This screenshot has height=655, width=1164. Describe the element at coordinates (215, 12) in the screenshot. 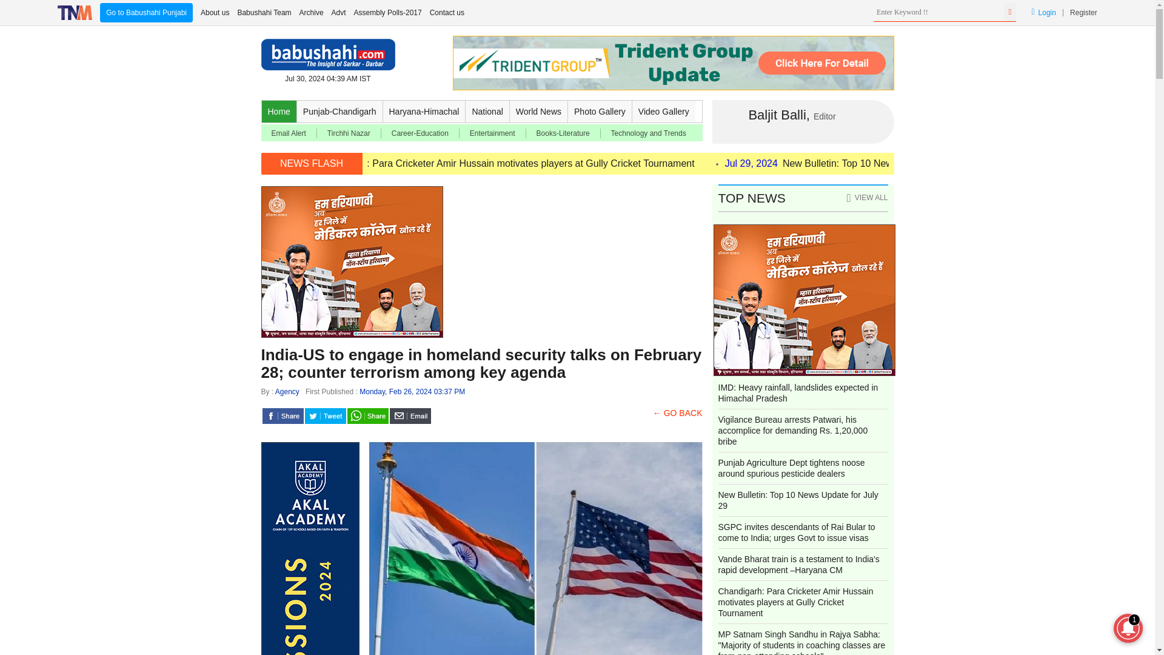

I see `About us` at that location.